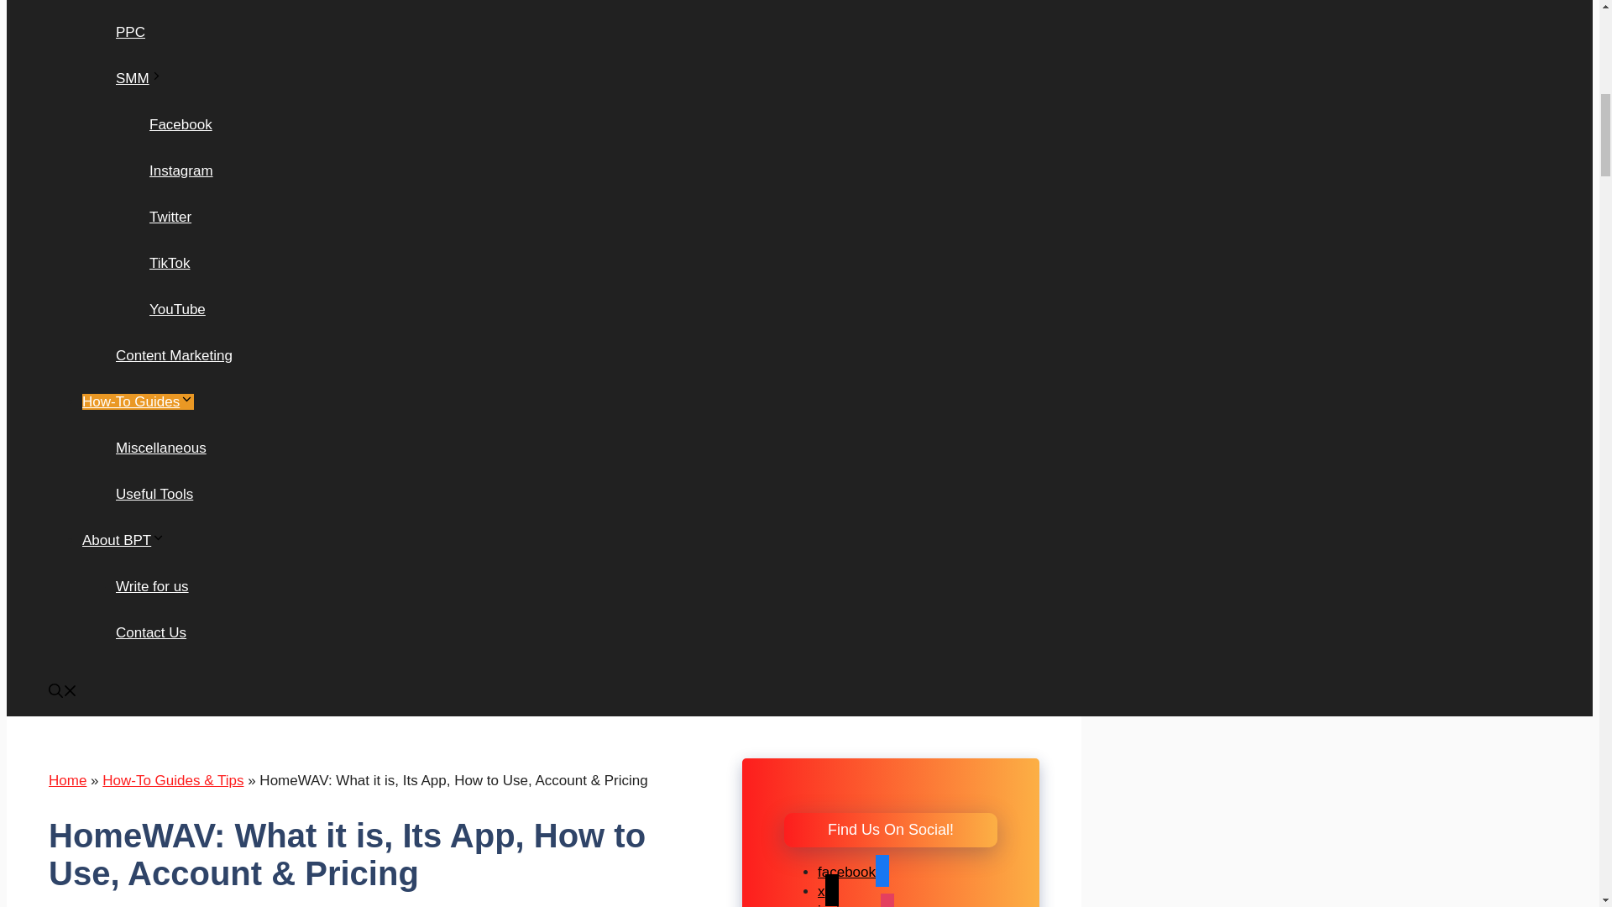 The height and width of the screenshot is (907, 1612). Describe the element at coordinates (139, 78) in the screenshot. I see `SMM` at that location.